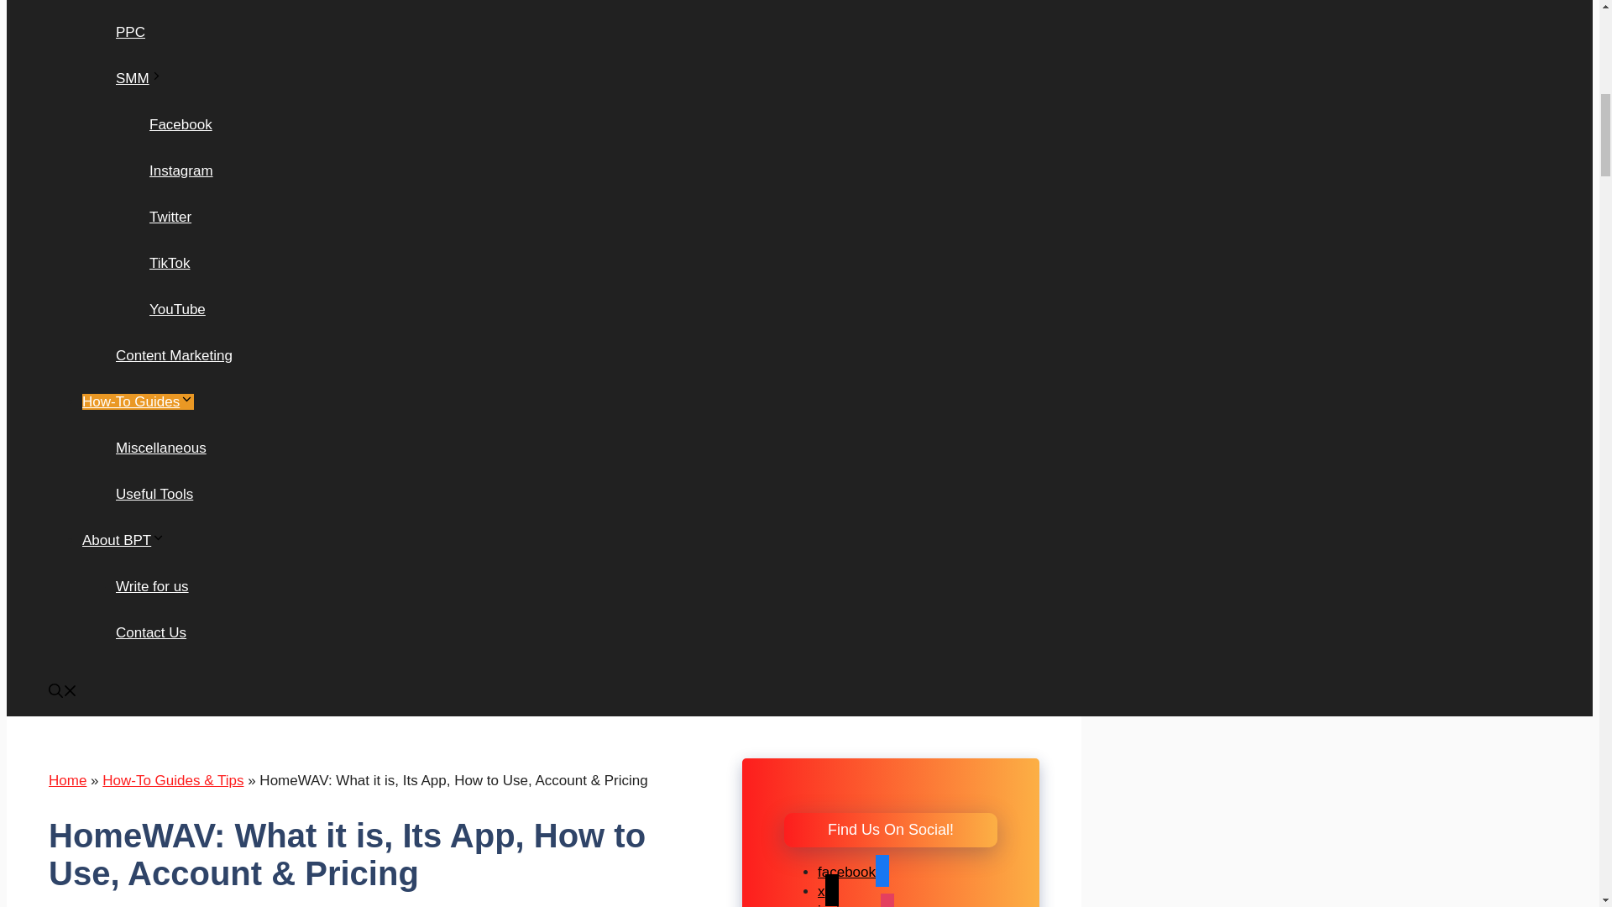 The height and width of the screenshot is (907, 1612). Describe the element at coordinates (139, 78) in the screenshot. I see `SMM` at that location.